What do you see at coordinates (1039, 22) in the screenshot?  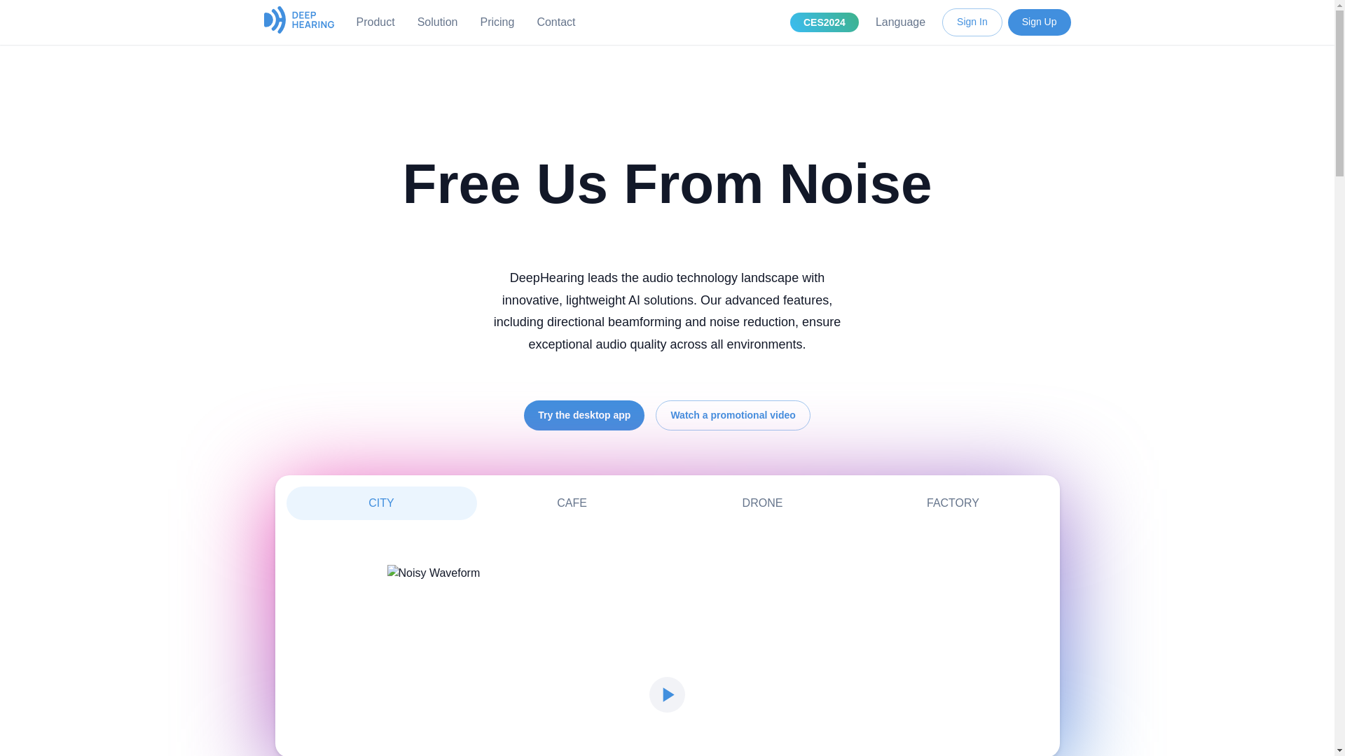 I see `Sign Up` at bounding box center [1039, 22].